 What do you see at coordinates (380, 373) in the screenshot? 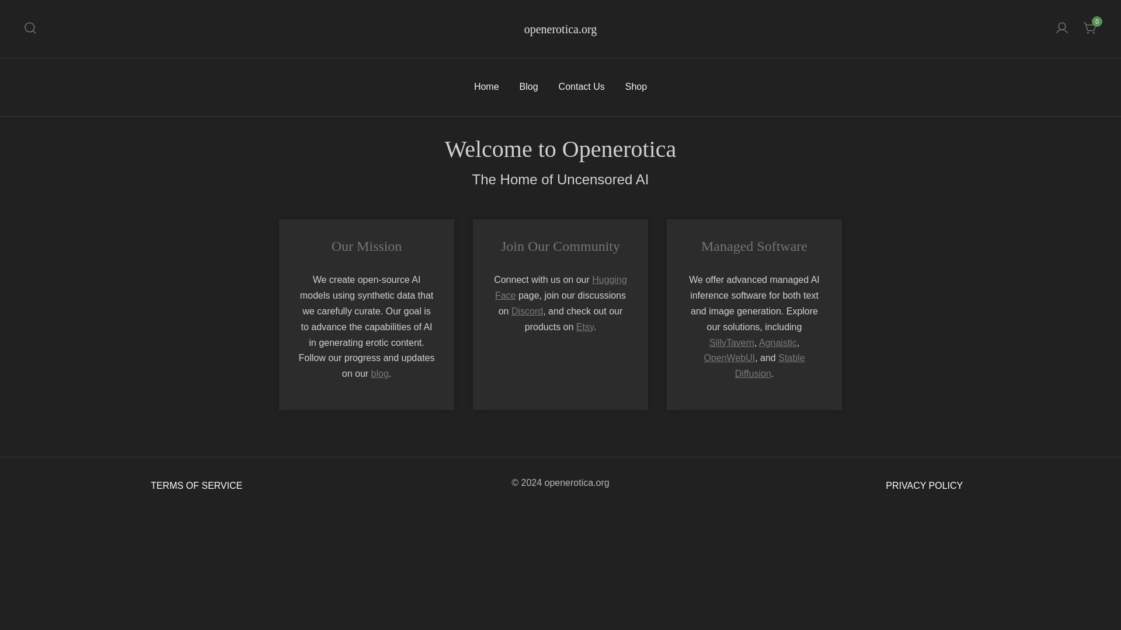
I see `blog` at bounding box center [380, 373].